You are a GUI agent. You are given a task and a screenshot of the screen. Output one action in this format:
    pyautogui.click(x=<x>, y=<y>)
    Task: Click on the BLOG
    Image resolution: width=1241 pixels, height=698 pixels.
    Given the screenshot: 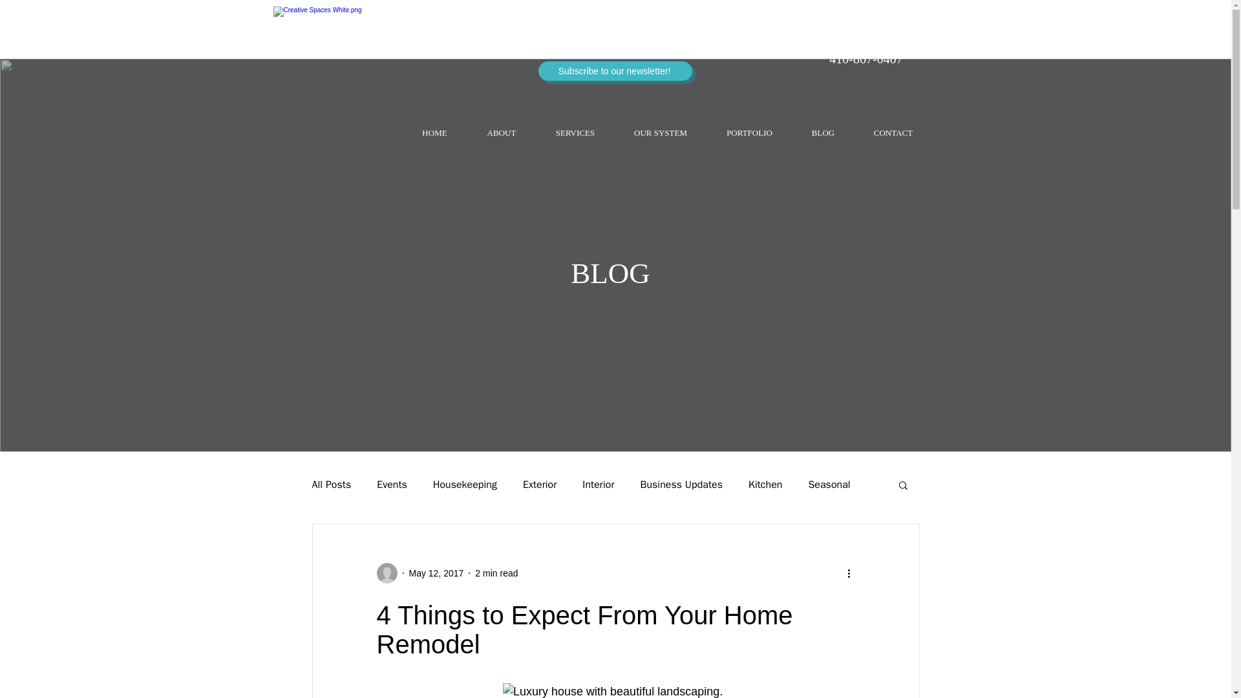 What is the action you would take?
    pyautogui.click(x=823, y=133)
    